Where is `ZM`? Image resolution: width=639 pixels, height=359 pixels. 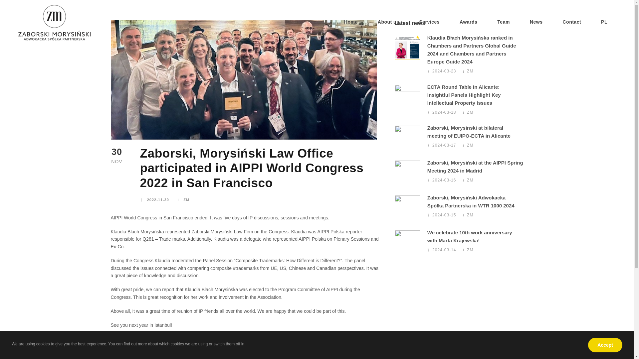 ZM is located at coordinates (470, 112).